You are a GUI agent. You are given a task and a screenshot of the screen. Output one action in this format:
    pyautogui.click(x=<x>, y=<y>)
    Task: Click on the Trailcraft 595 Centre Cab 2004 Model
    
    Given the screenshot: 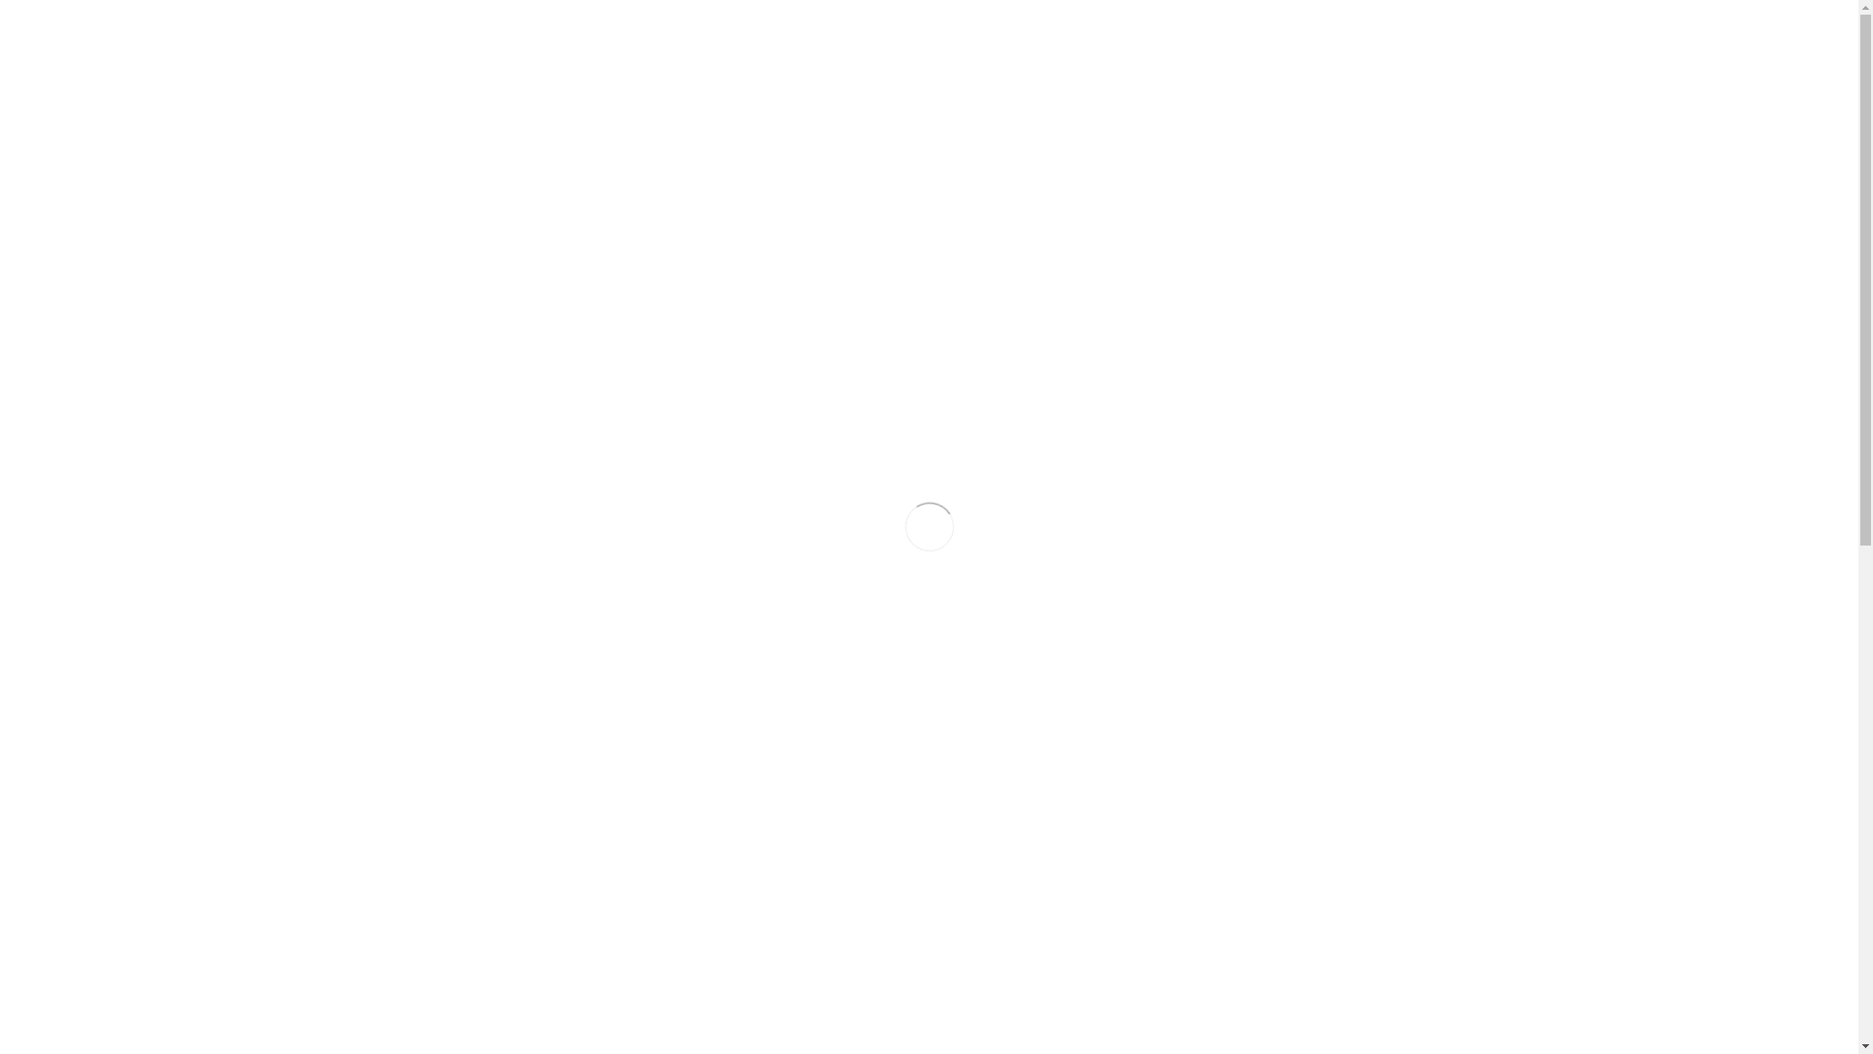 What is the action you would take?
    pyautogui.click(x=548, y=822)
    